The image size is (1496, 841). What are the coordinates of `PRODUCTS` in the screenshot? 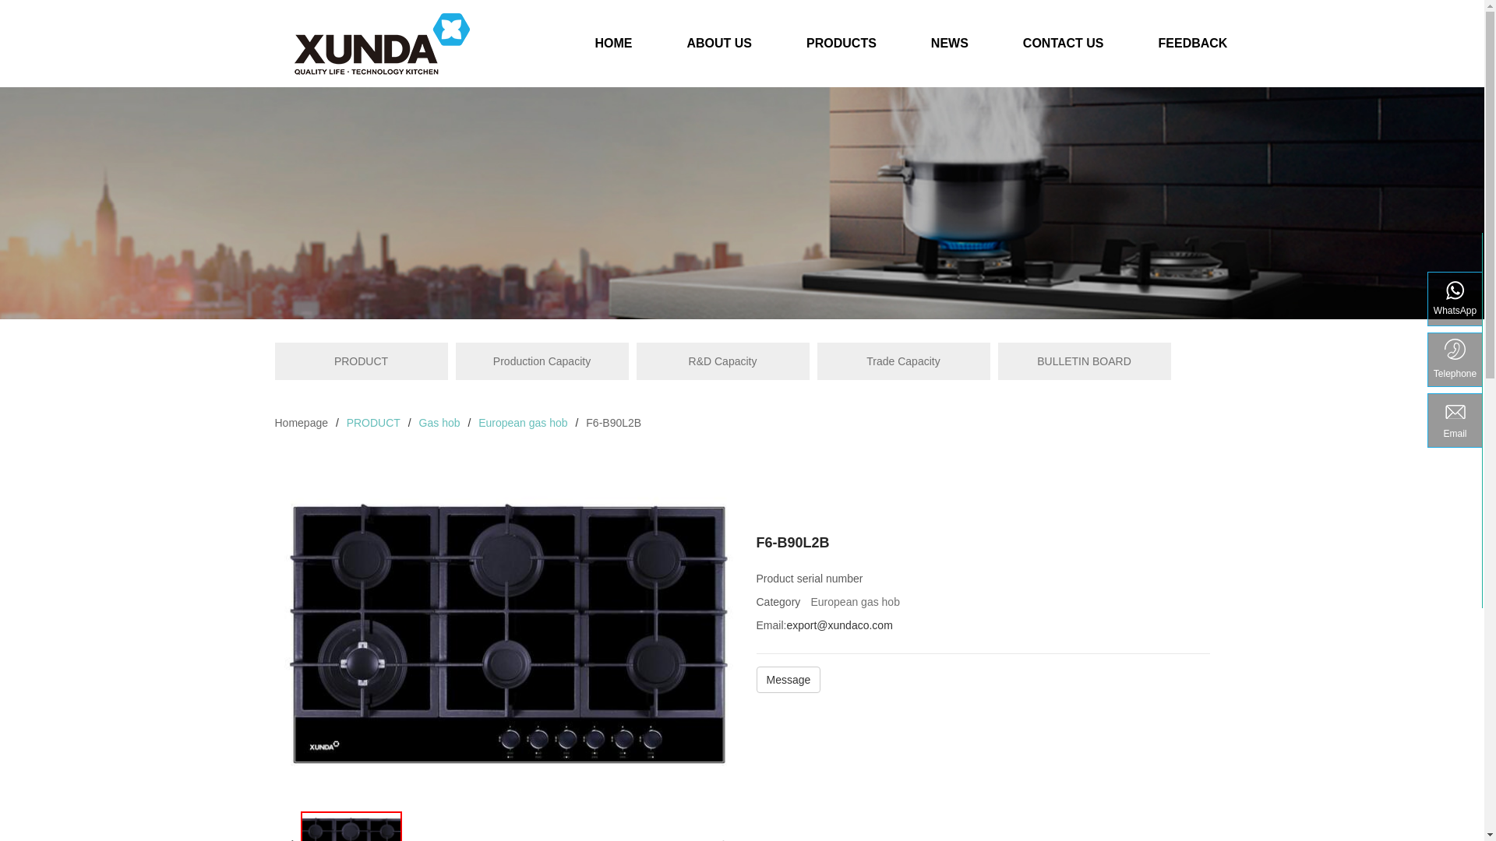 It's located at (742, 203).